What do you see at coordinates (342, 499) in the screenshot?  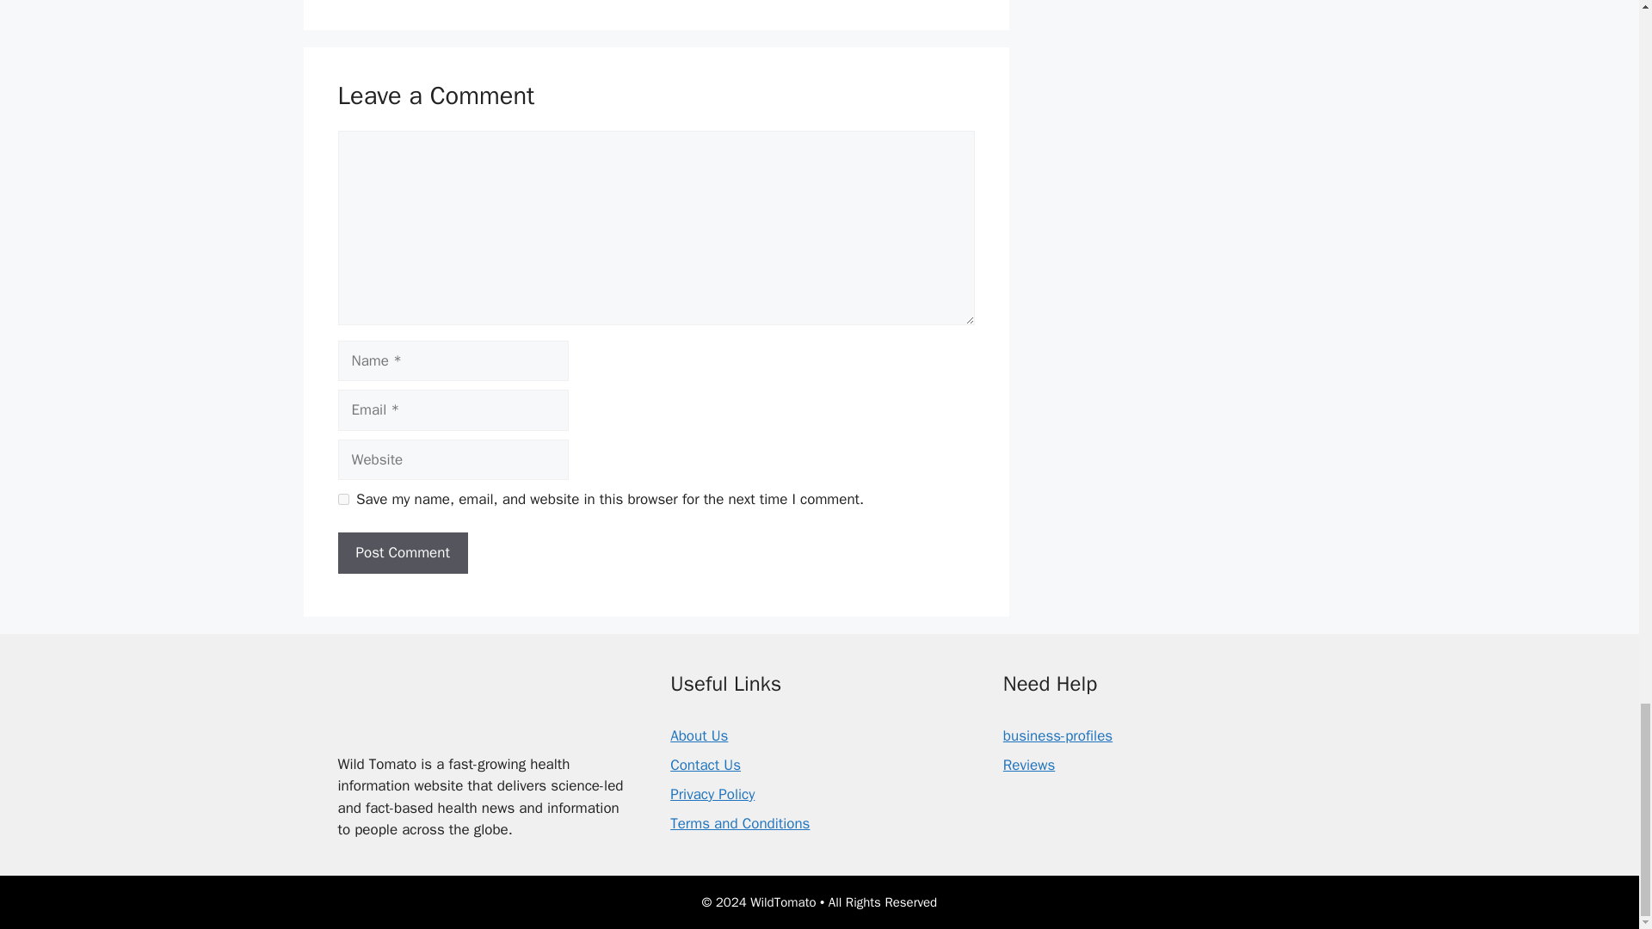 I see `yes` at bounding box center [342, 499].